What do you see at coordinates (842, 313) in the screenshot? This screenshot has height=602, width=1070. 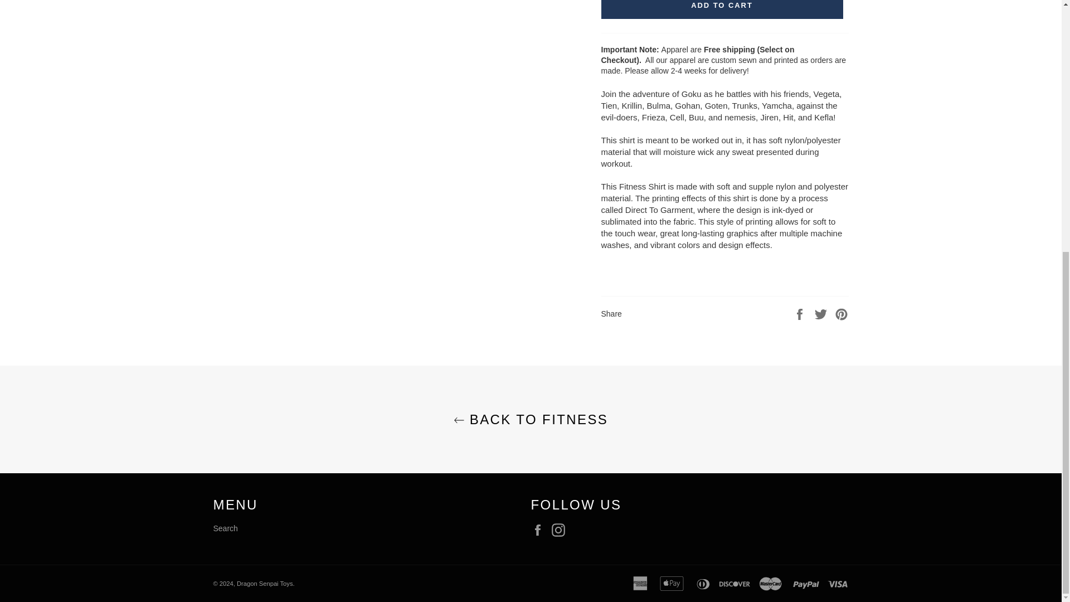 I see `Pin on Pinterest` at bounding box center [842, 313].